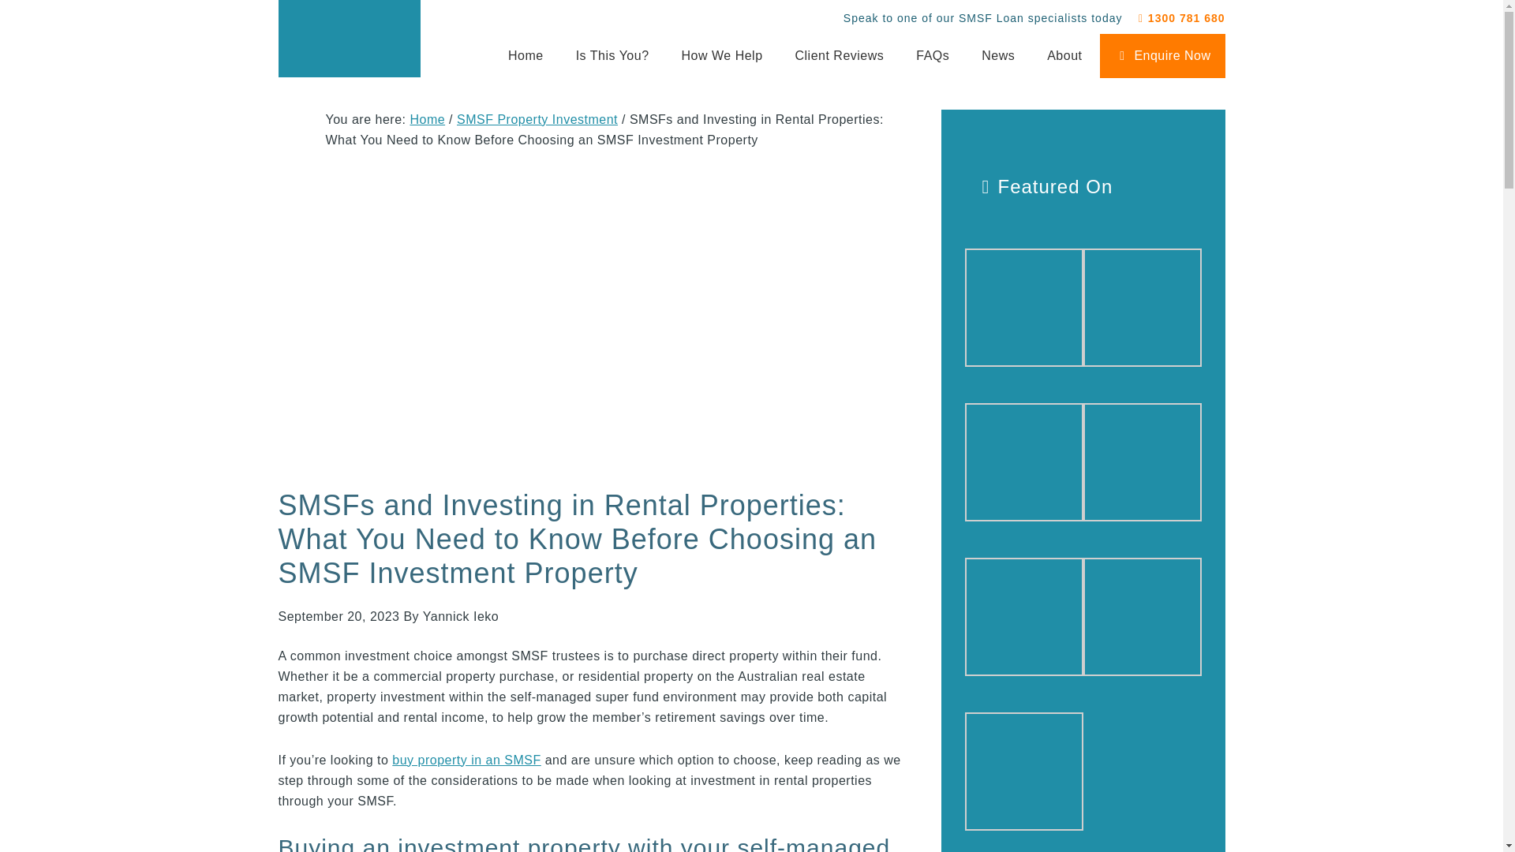 This screenshot has width=1515, height=852. Describe the element at coordinates (349, 38) in the screenshot. I see `SMSF Loan Experts` at that location.